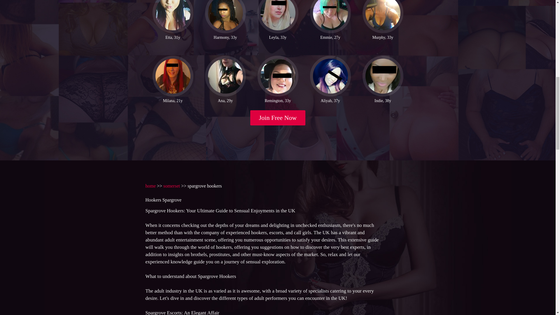 The height and width of the screenshot is (315, 560). Describe the element at coordinates (150, 185) in the screenshot. I see `home` at that location.